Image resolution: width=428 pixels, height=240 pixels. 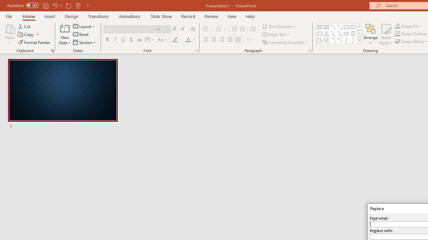 What do you see at coordinates (107, 40) in the screenshot?
I see `Bold` at bounding box center [107, 40].